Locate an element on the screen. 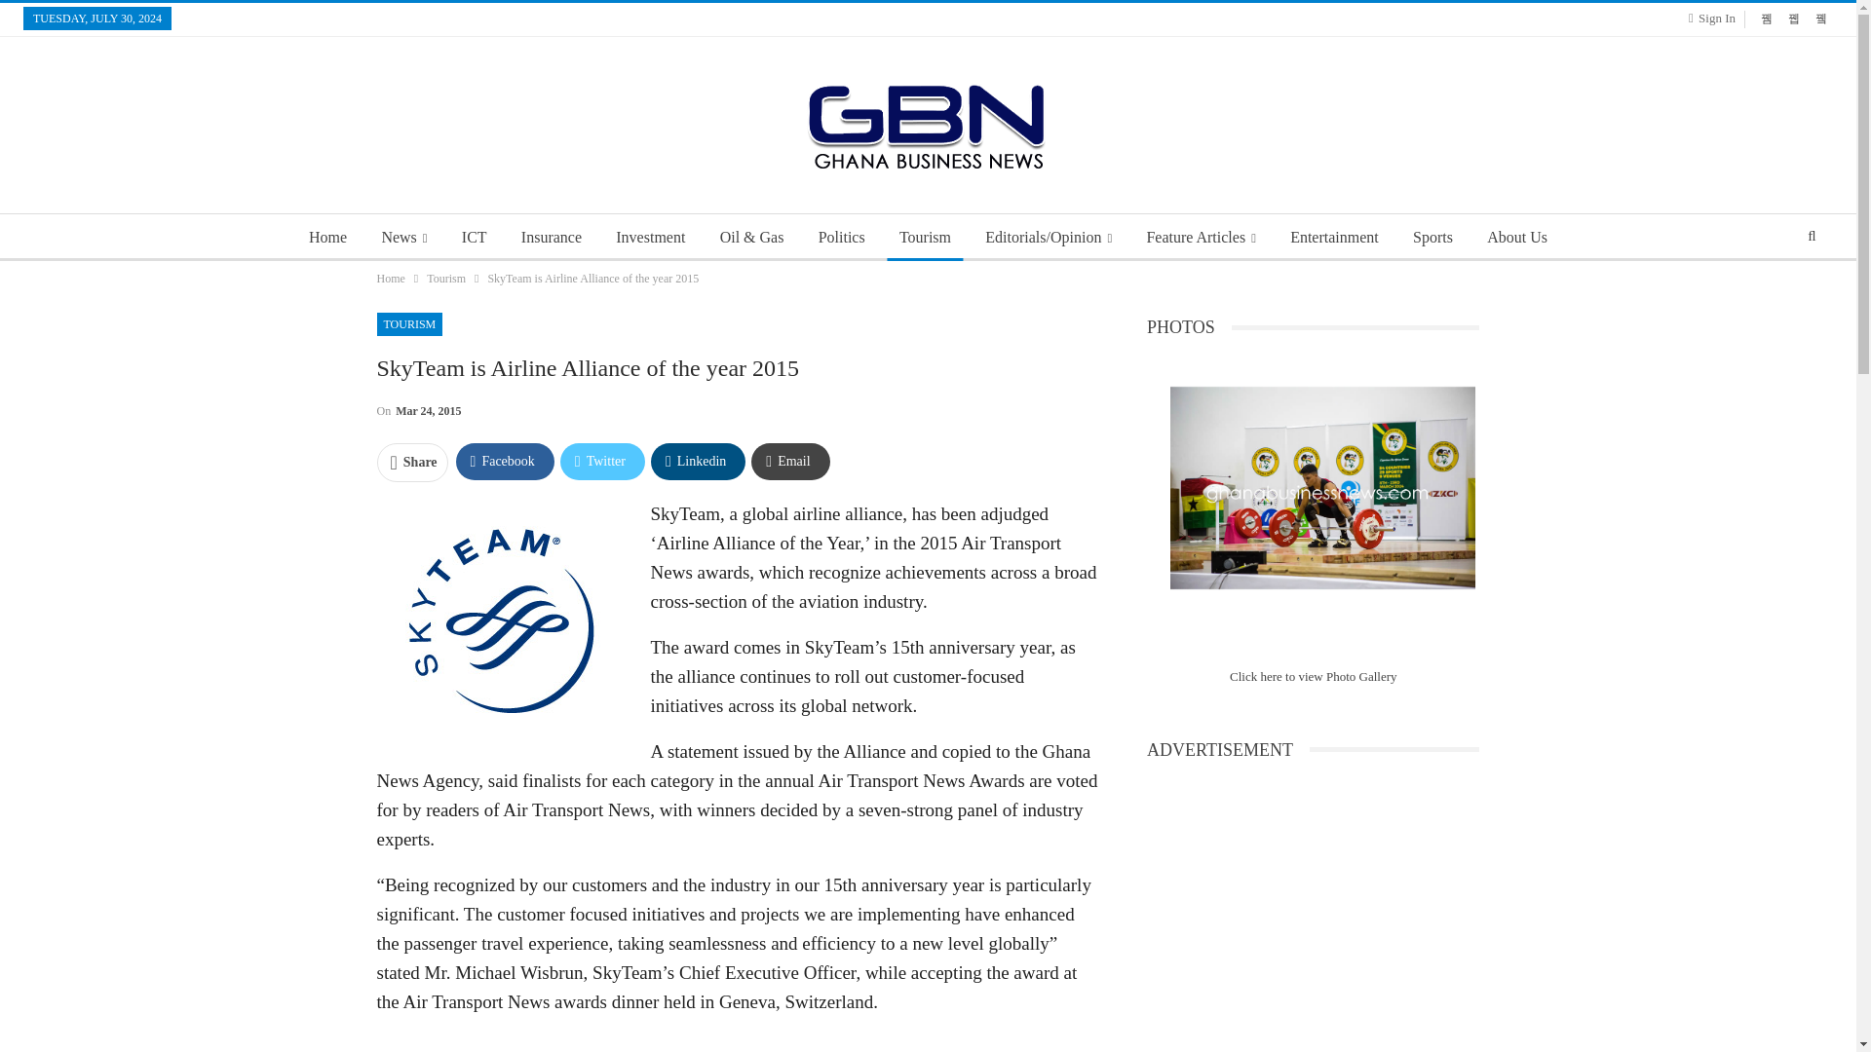 The height and width of the screenshot is (1052, 1871). 13th-African-games-85 is located at coordinates (1323, 488).